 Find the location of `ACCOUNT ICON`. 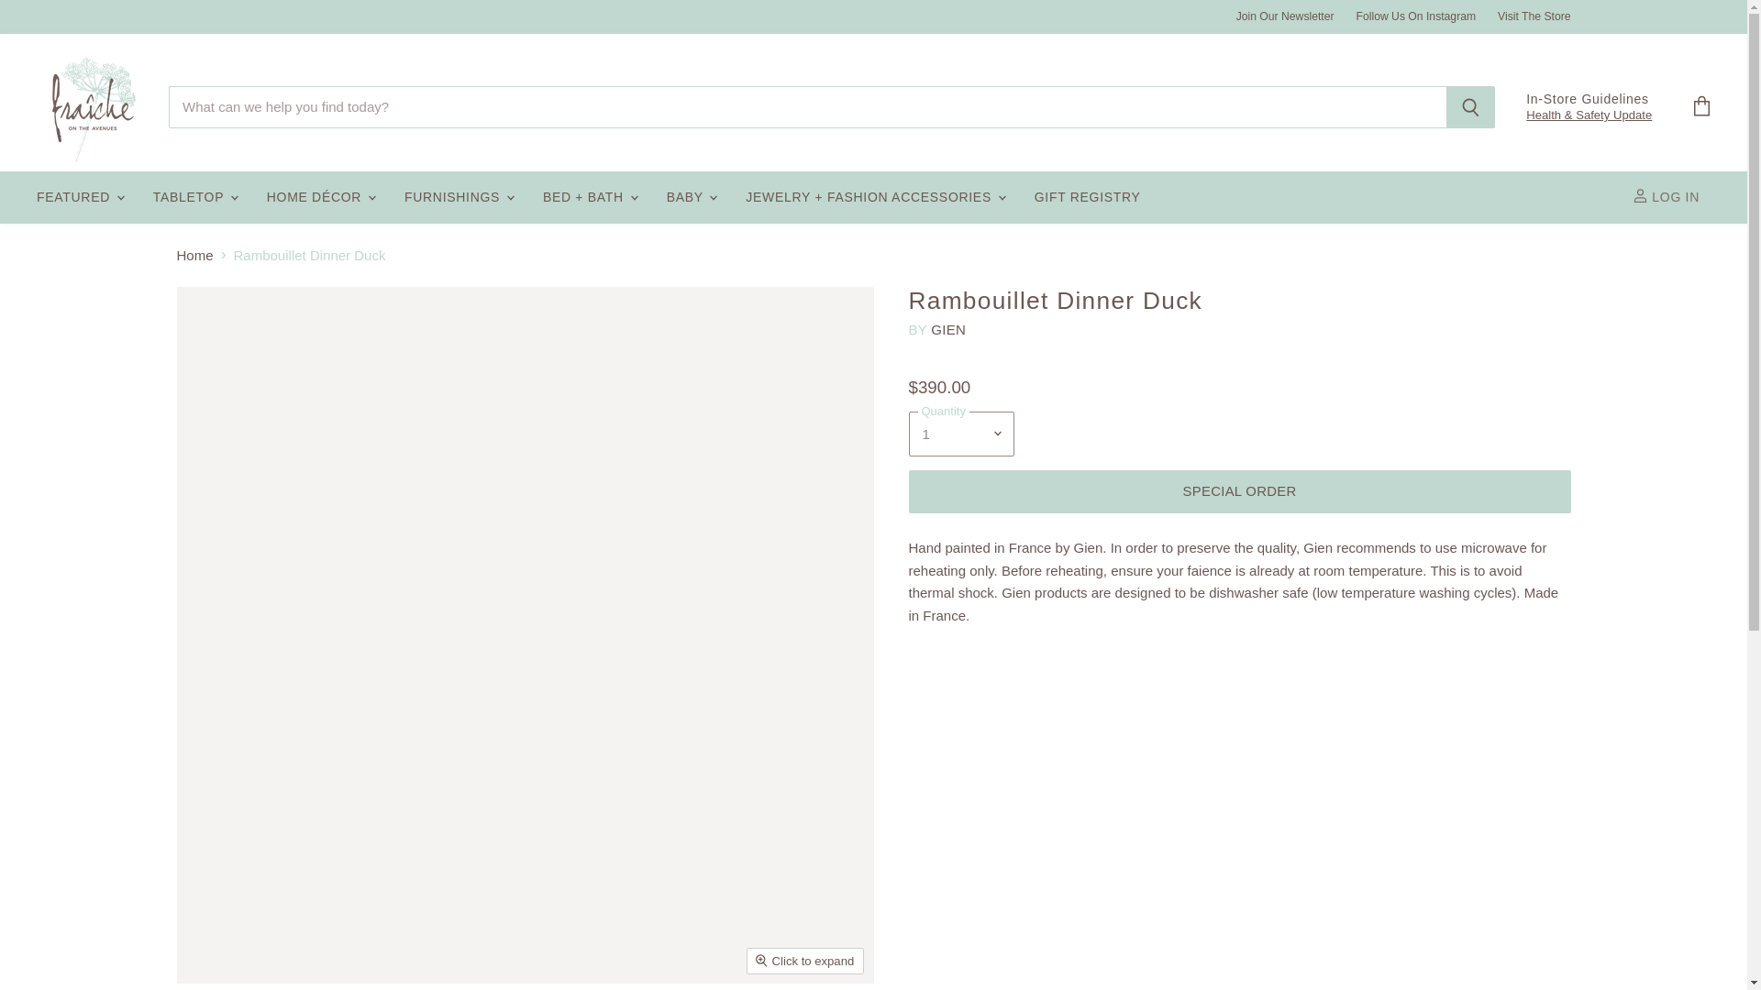

ACCOUNT ICON is located at coordinates (1640, 196).